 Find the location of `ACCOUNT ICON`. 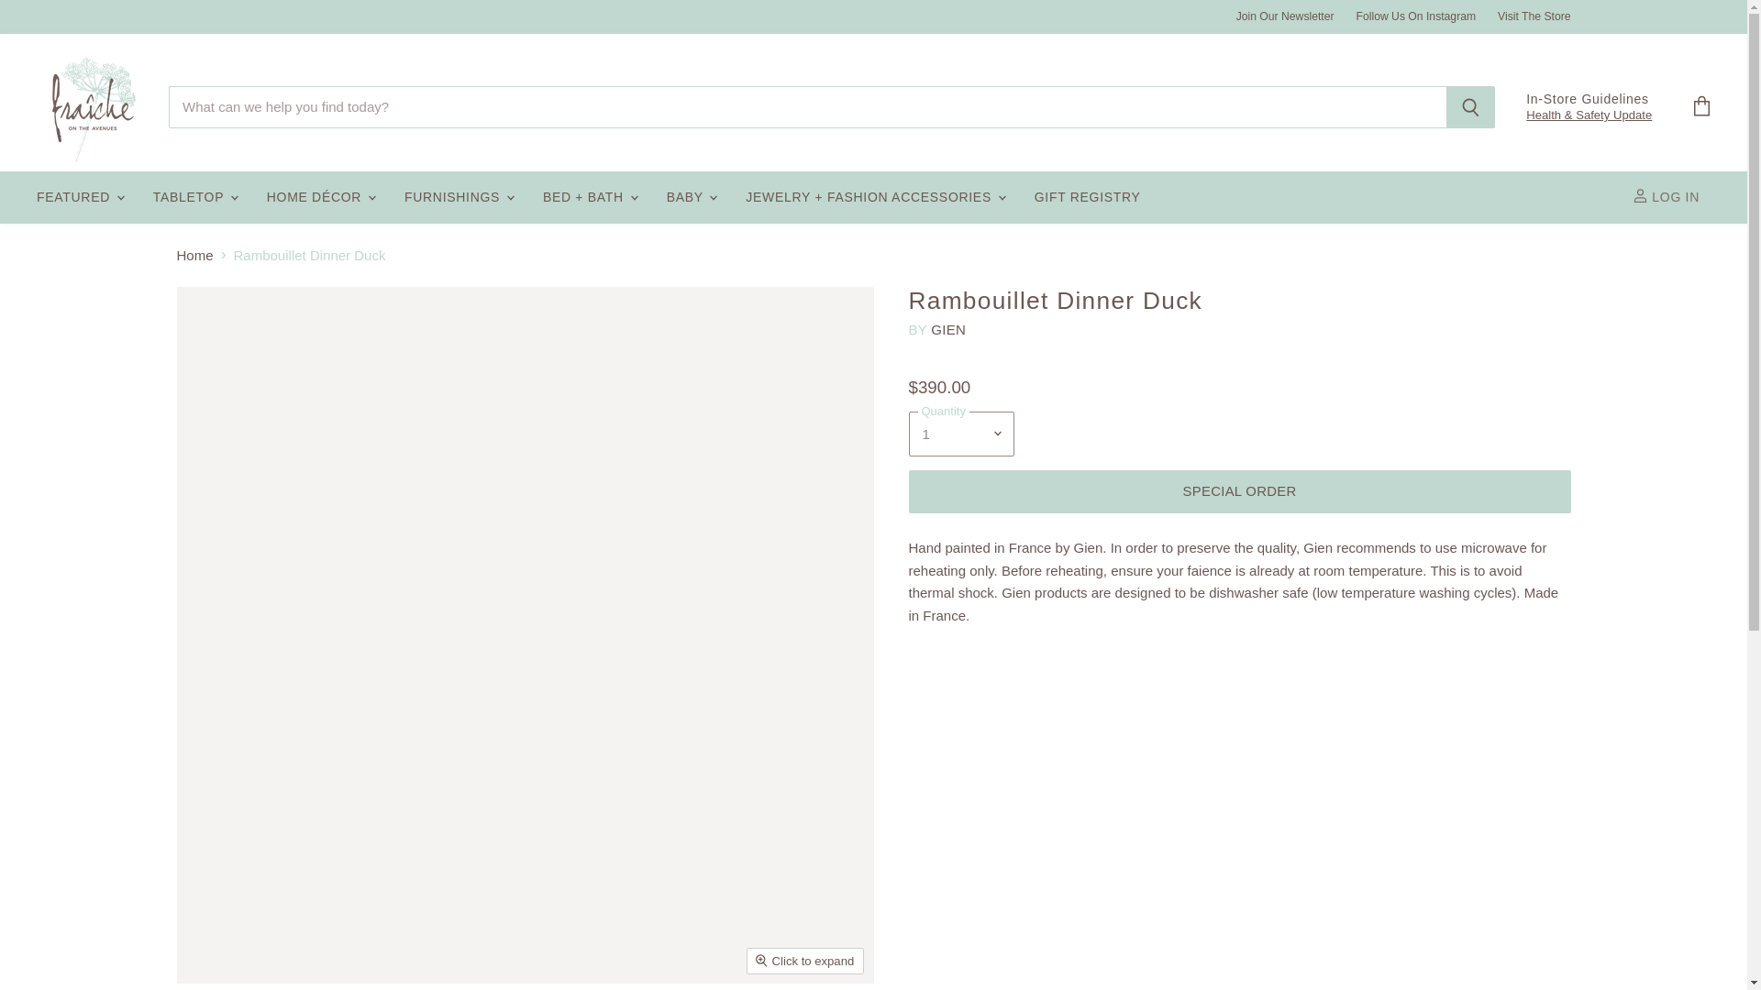

ACCOUNT ICON is located at coordinates (1640, 196).